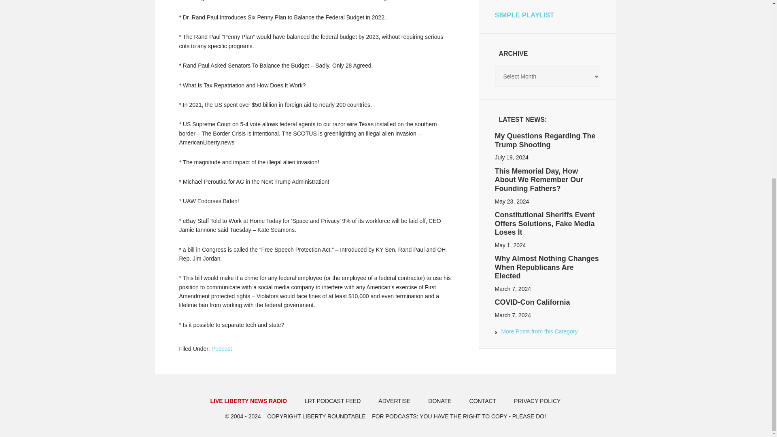 The height and width of the screenshot is (437, 777). I want to click on LIVE LIBERTY NEWS RADIO, so click(248, 401).